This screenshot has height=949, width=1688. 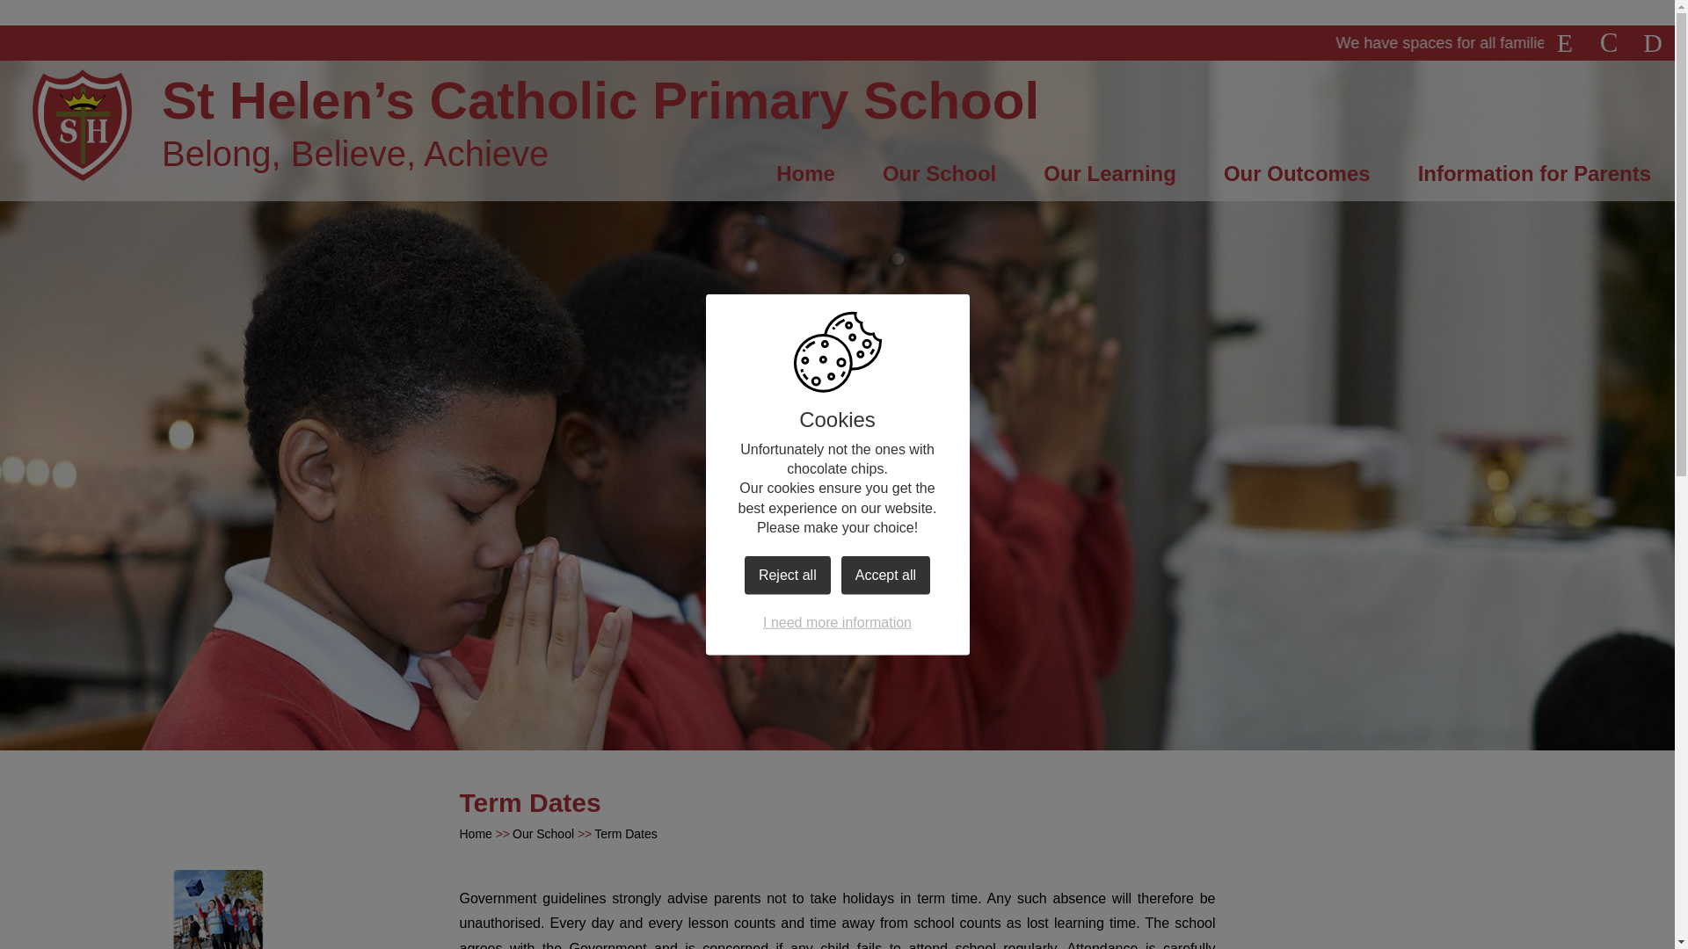 I want to click on Home, so click(x=805, y=180).